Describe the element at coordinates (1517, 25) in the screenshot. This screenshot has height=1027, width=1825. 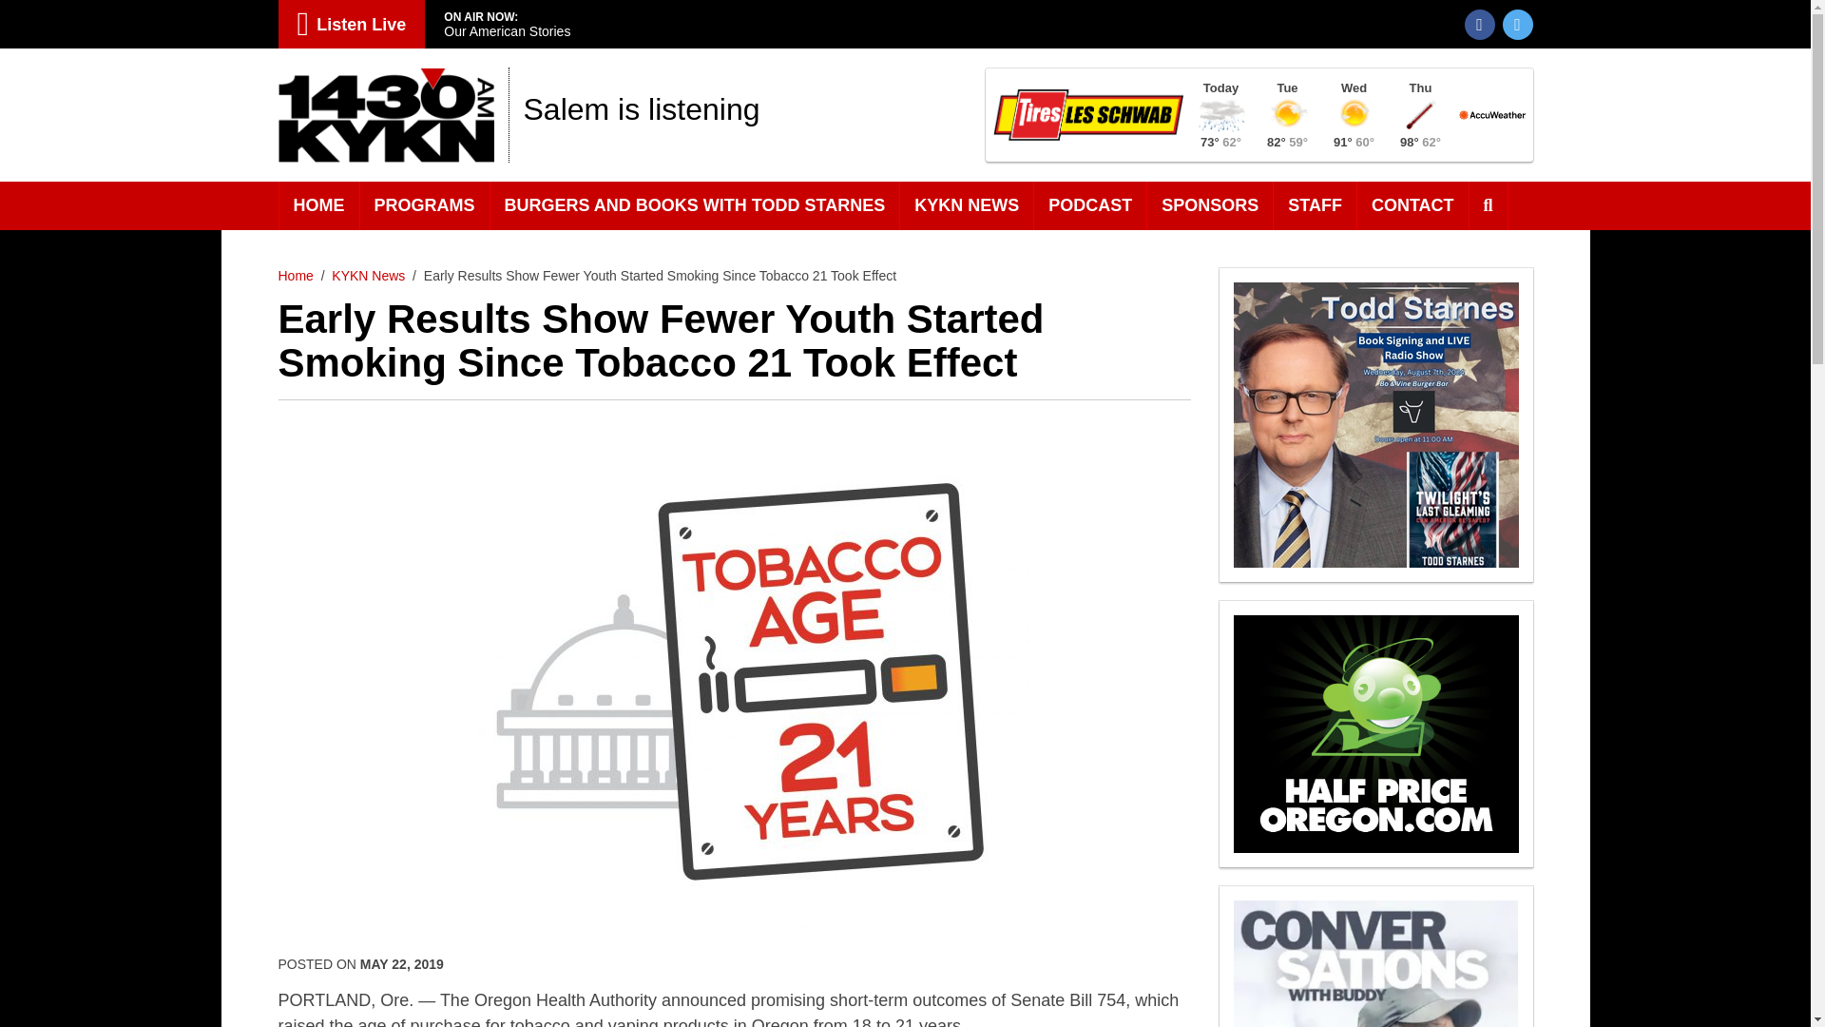
I see `Twitter` at that location.